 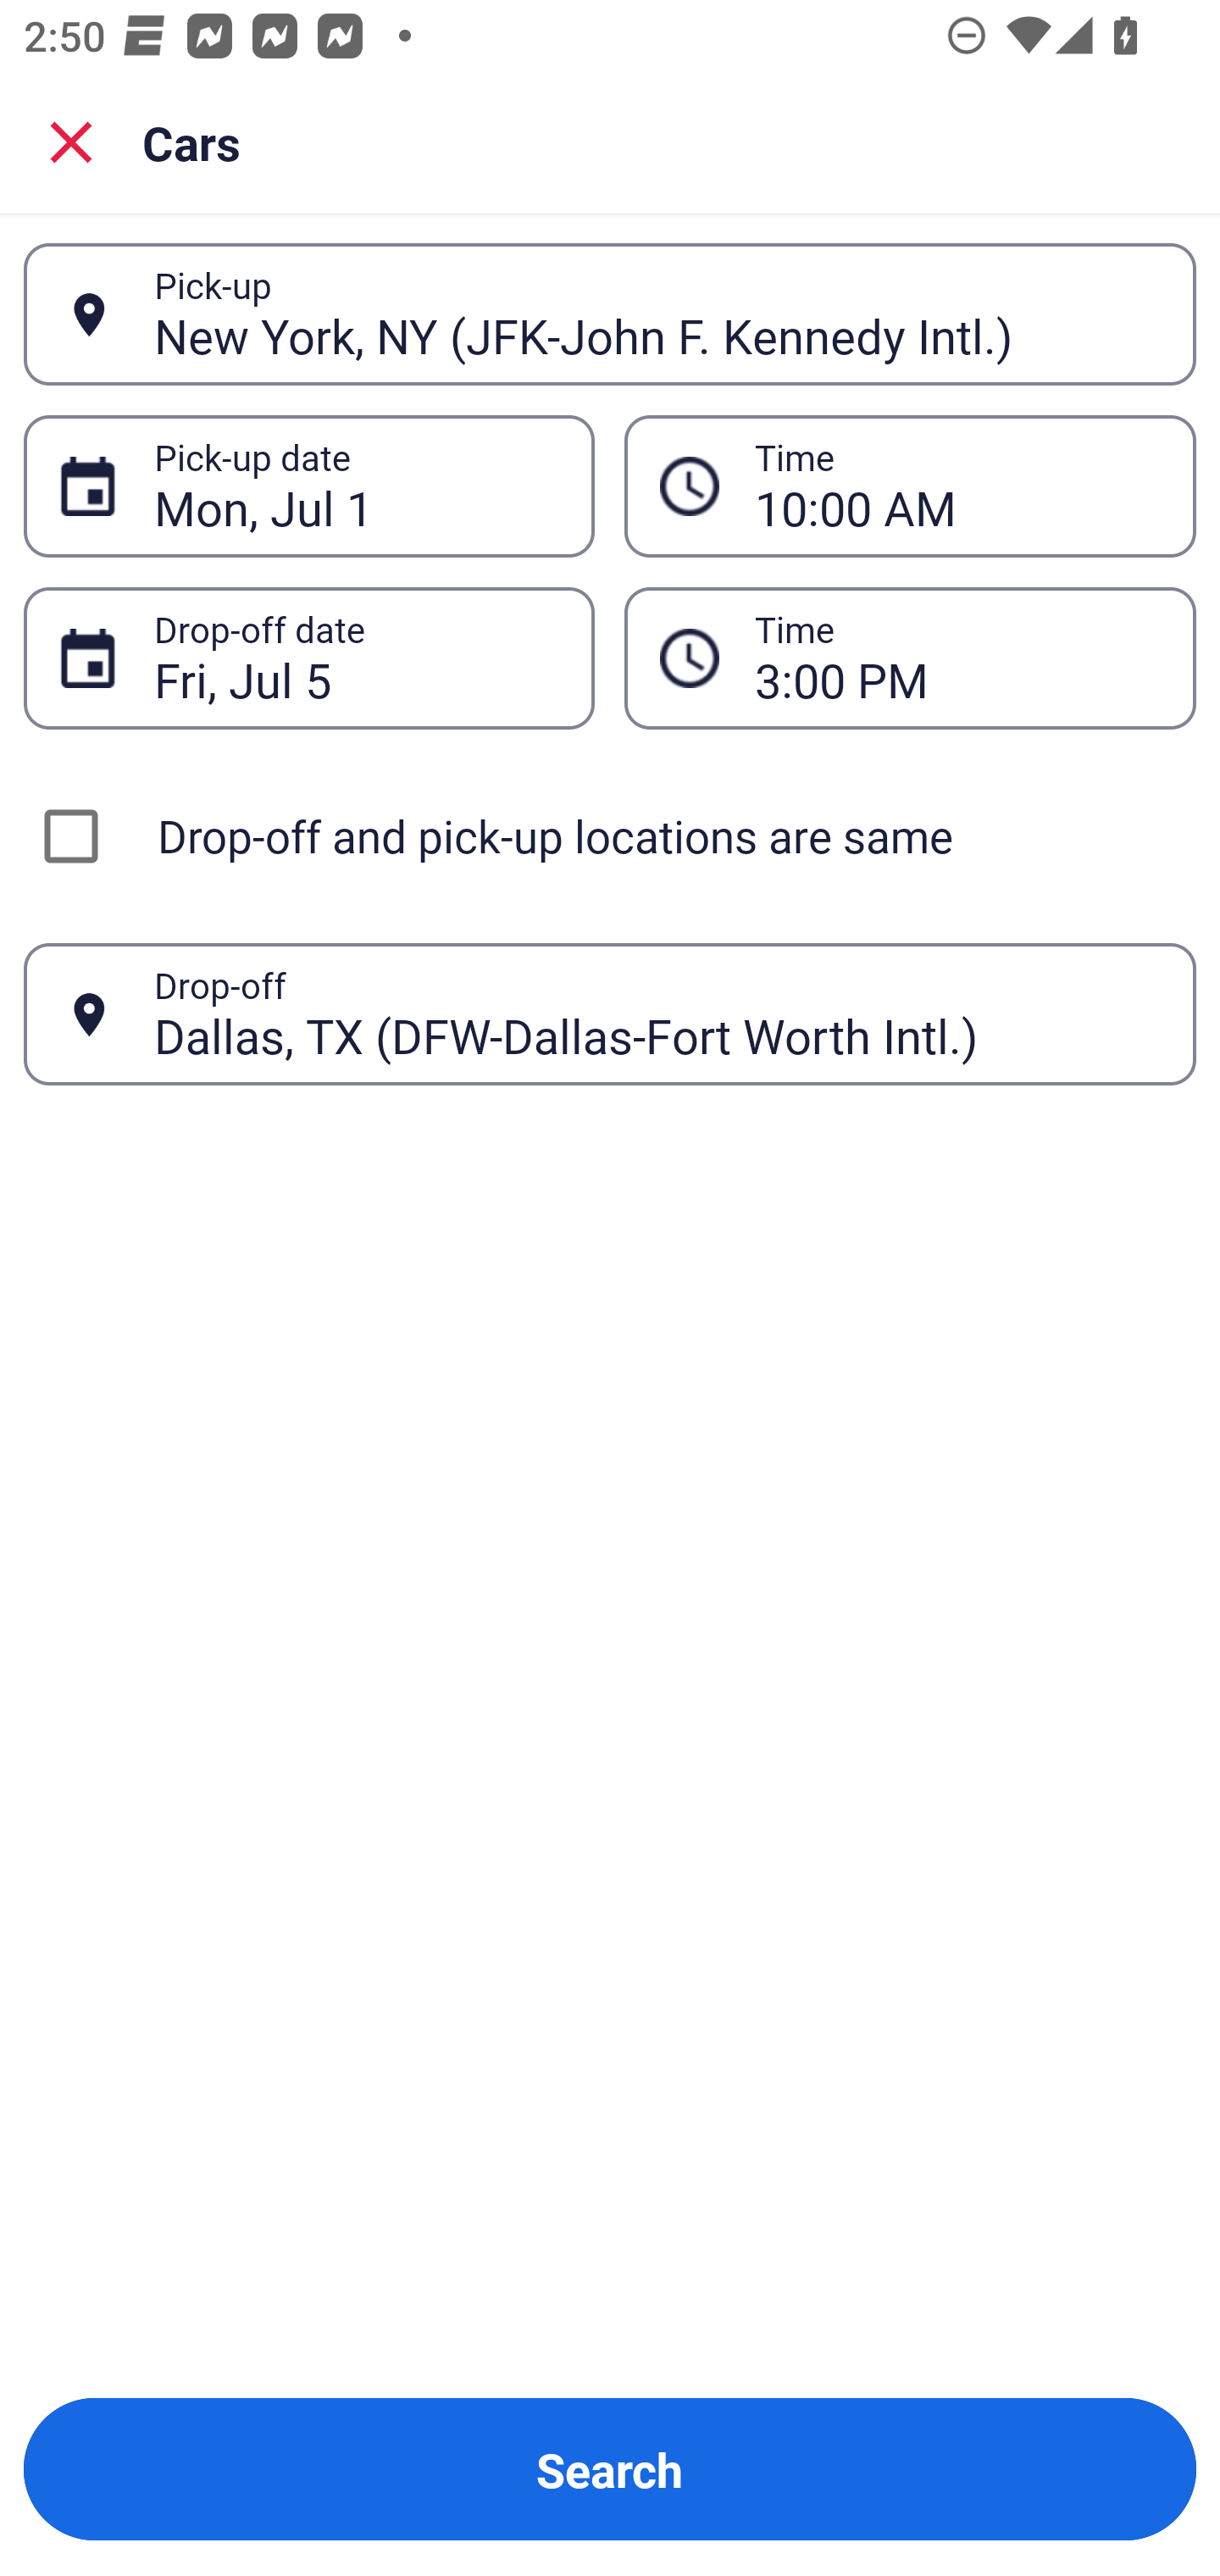 I want to click on Fri, Jul 5 Drop-off date, so click(x=308, y=658).